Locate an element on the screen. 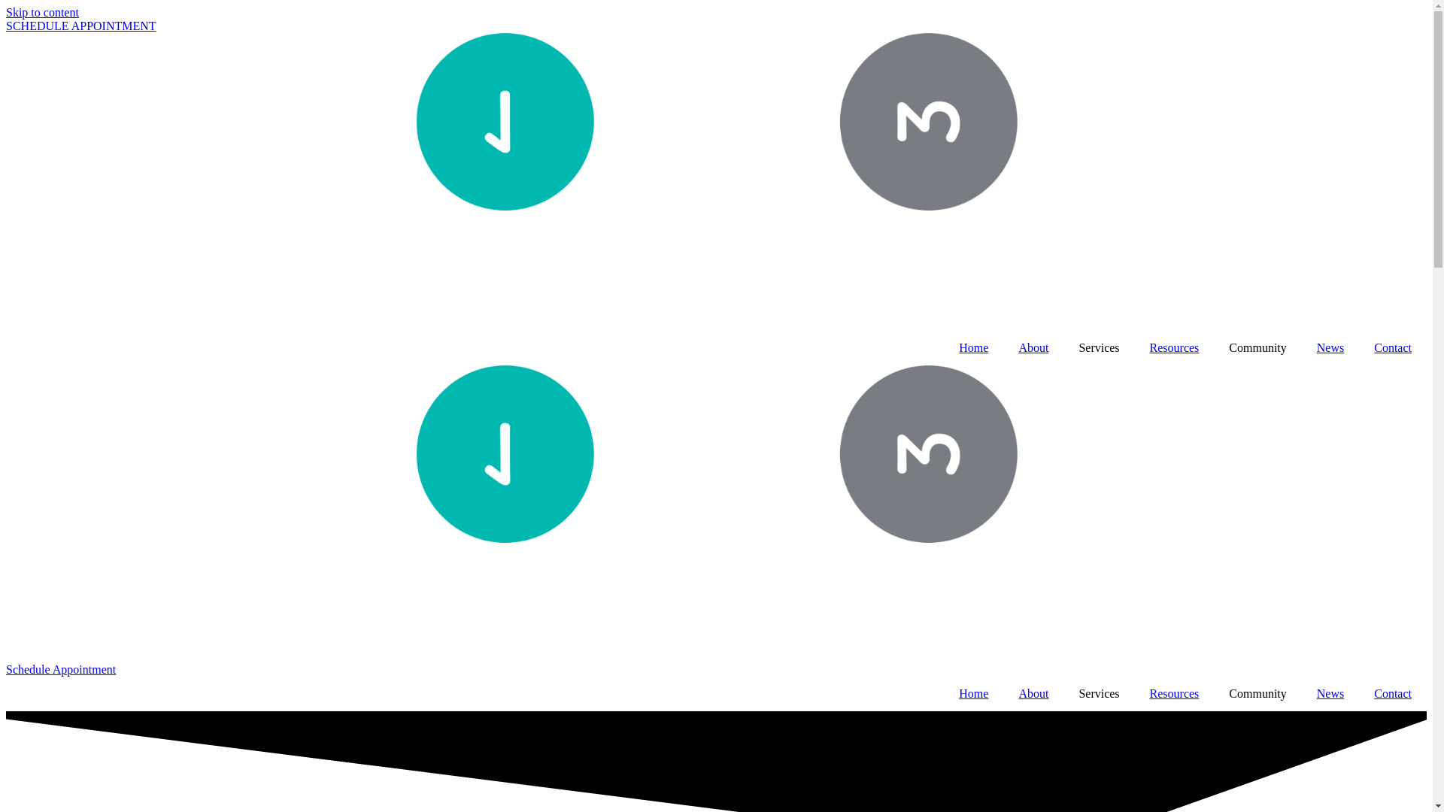  News is located at coordinates (1330, 348).